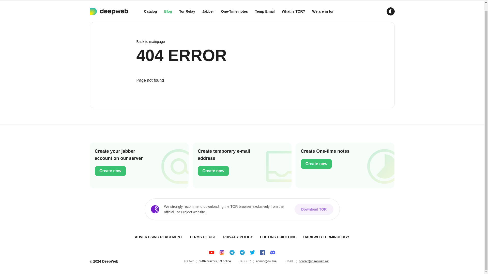 Image resolution: width=488 pixels, height=274 pixels. What do you see at coordinates (252, 252) in the screenshot?
I see `Twitter` at bounding box center [252, 252].